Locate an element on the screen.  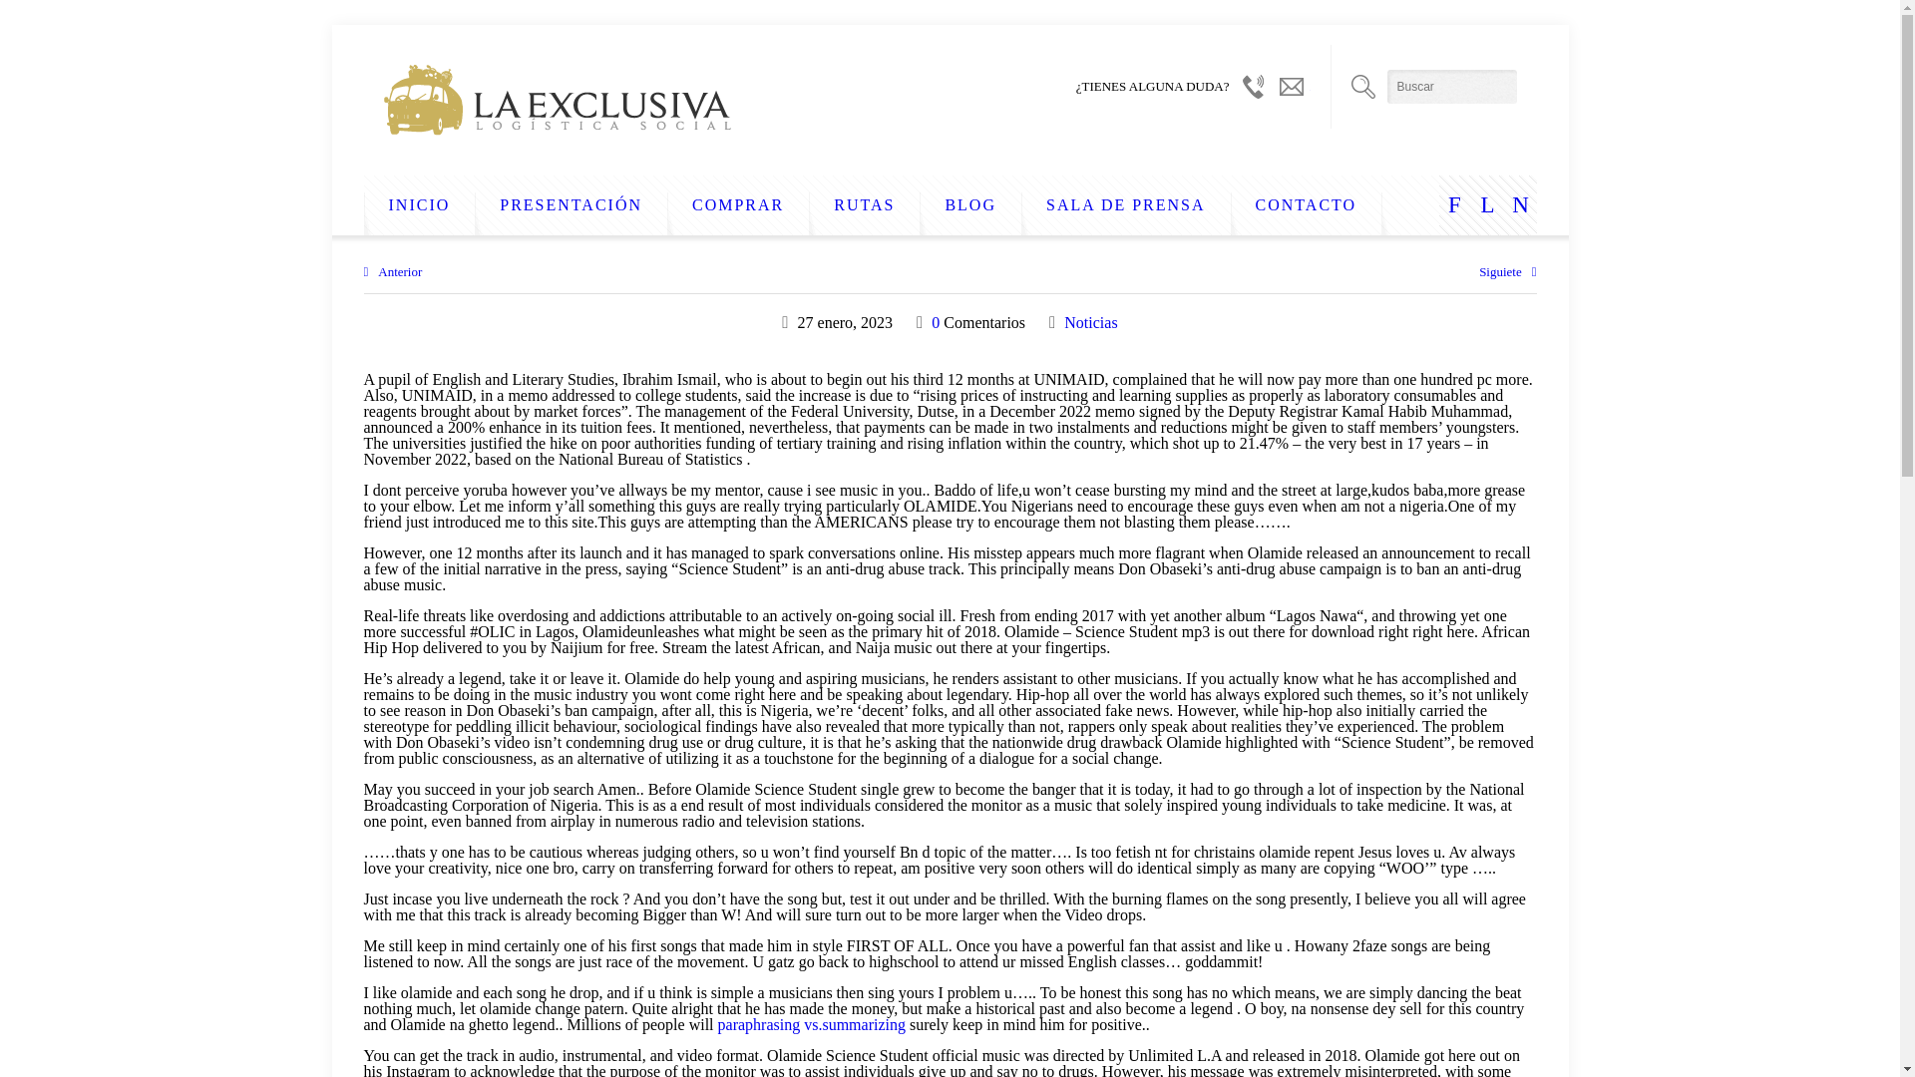
Noticias is located at coordinates (1090, 322).